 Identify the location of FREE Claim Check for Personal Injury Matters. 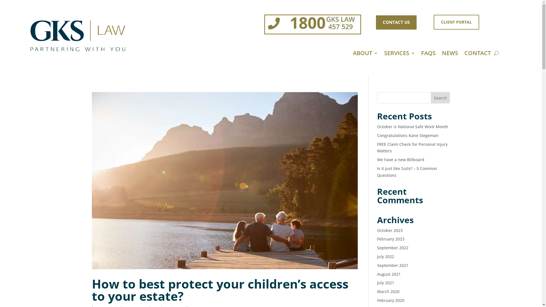
(412, 148).